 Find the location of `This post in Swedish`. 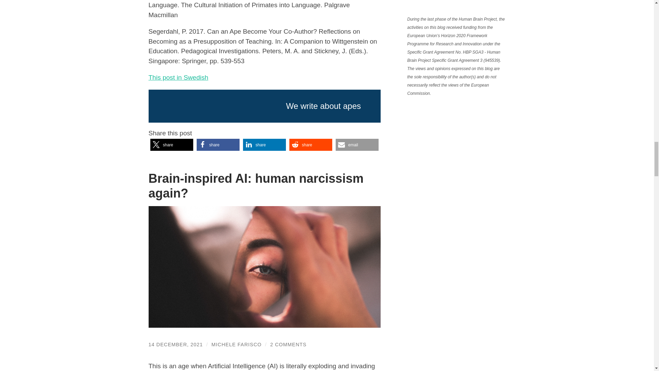

This post in Swedish is located at coordinates (178, 77).